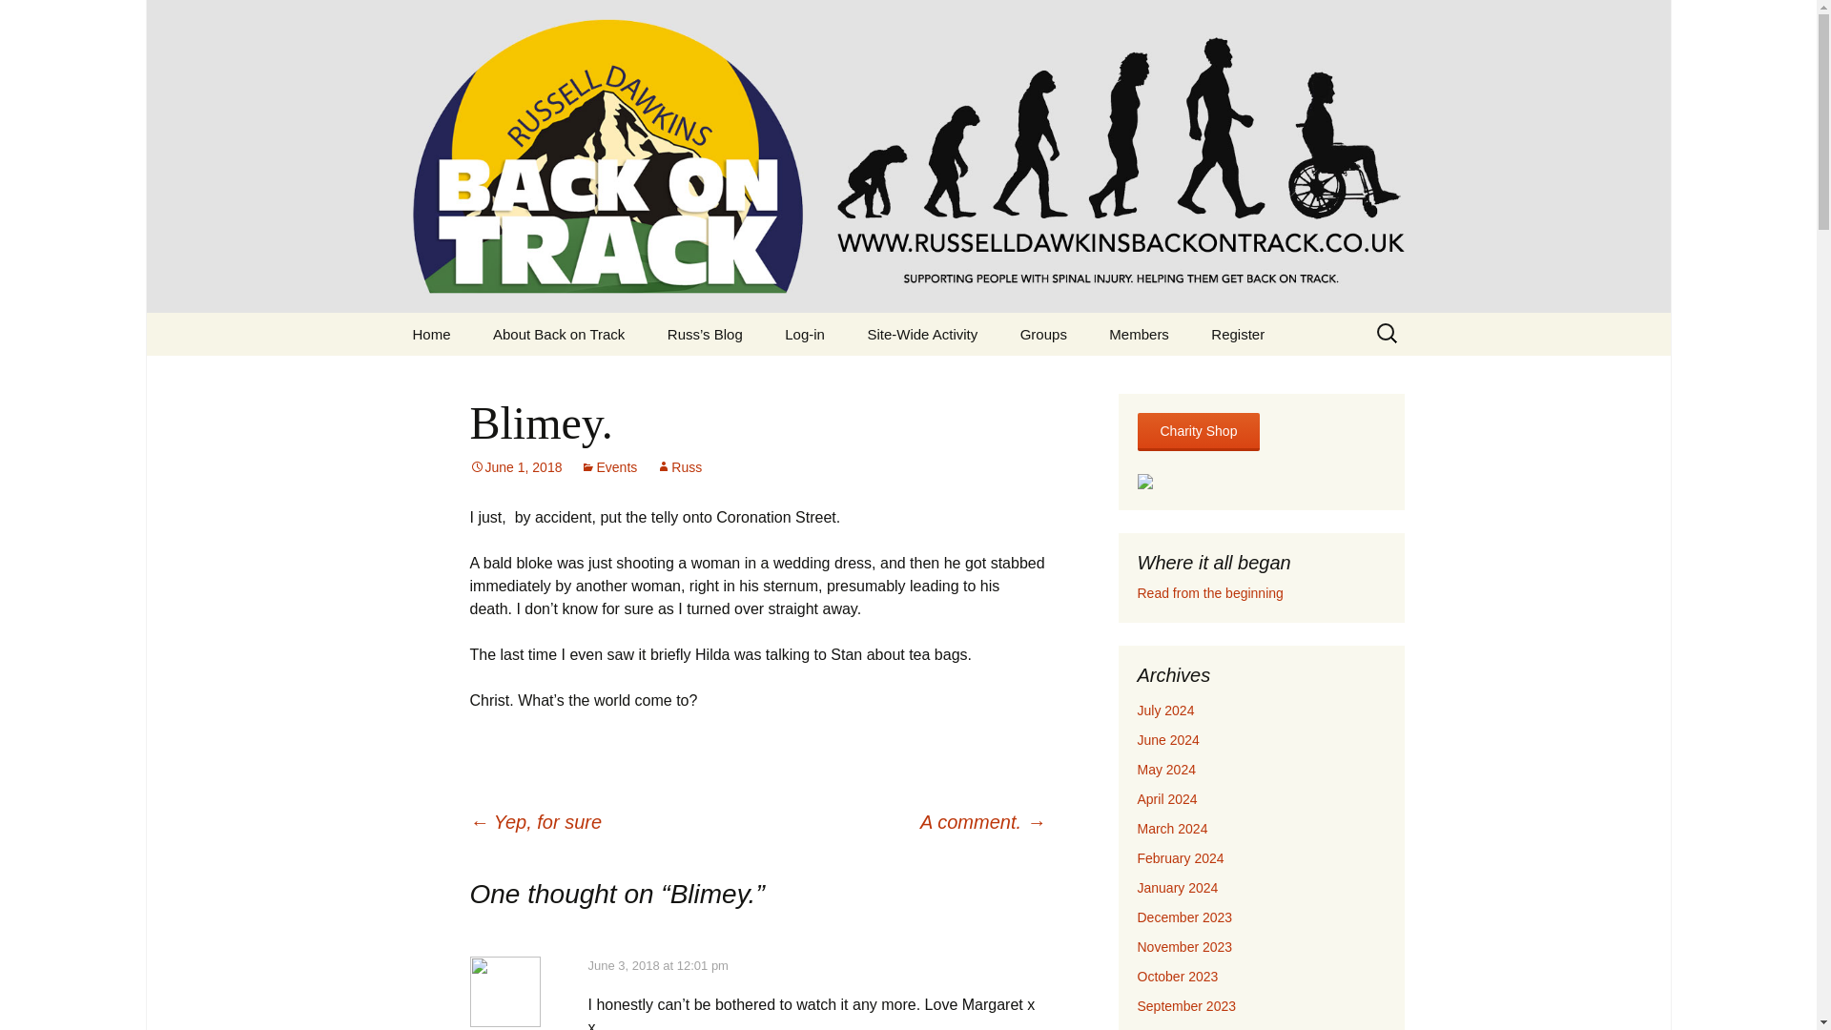  What do you see at coordinates (657, 965) in the screenshot?
I see `June 3, 2018 at 12:01 pm` at bounding box center [657, 965].